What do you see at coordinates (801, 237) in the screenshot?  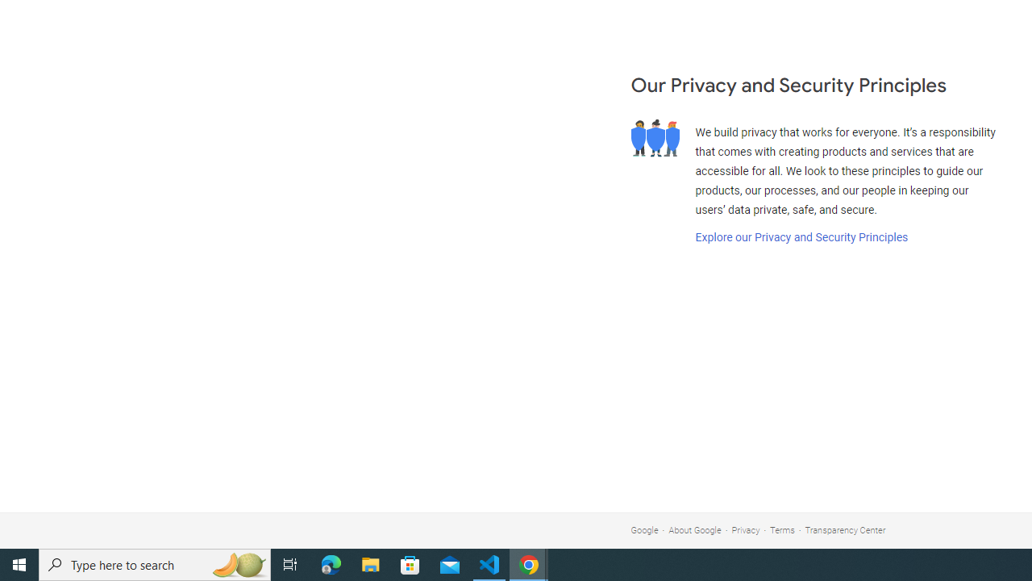 I see `Explore our Privacy and Security Principles` at bounding box center [801, 237].